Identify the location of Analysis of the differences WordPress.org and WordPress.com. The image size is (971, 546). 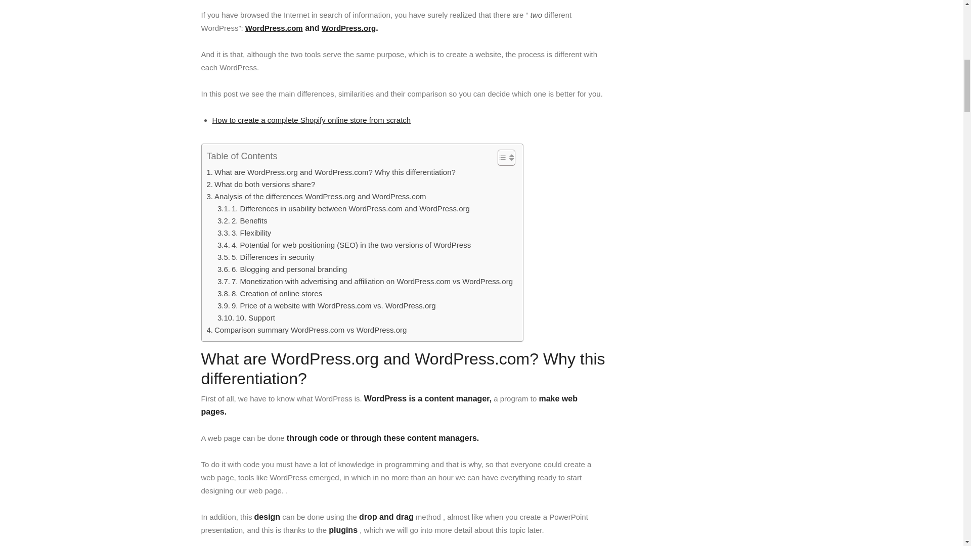
(316, 196).